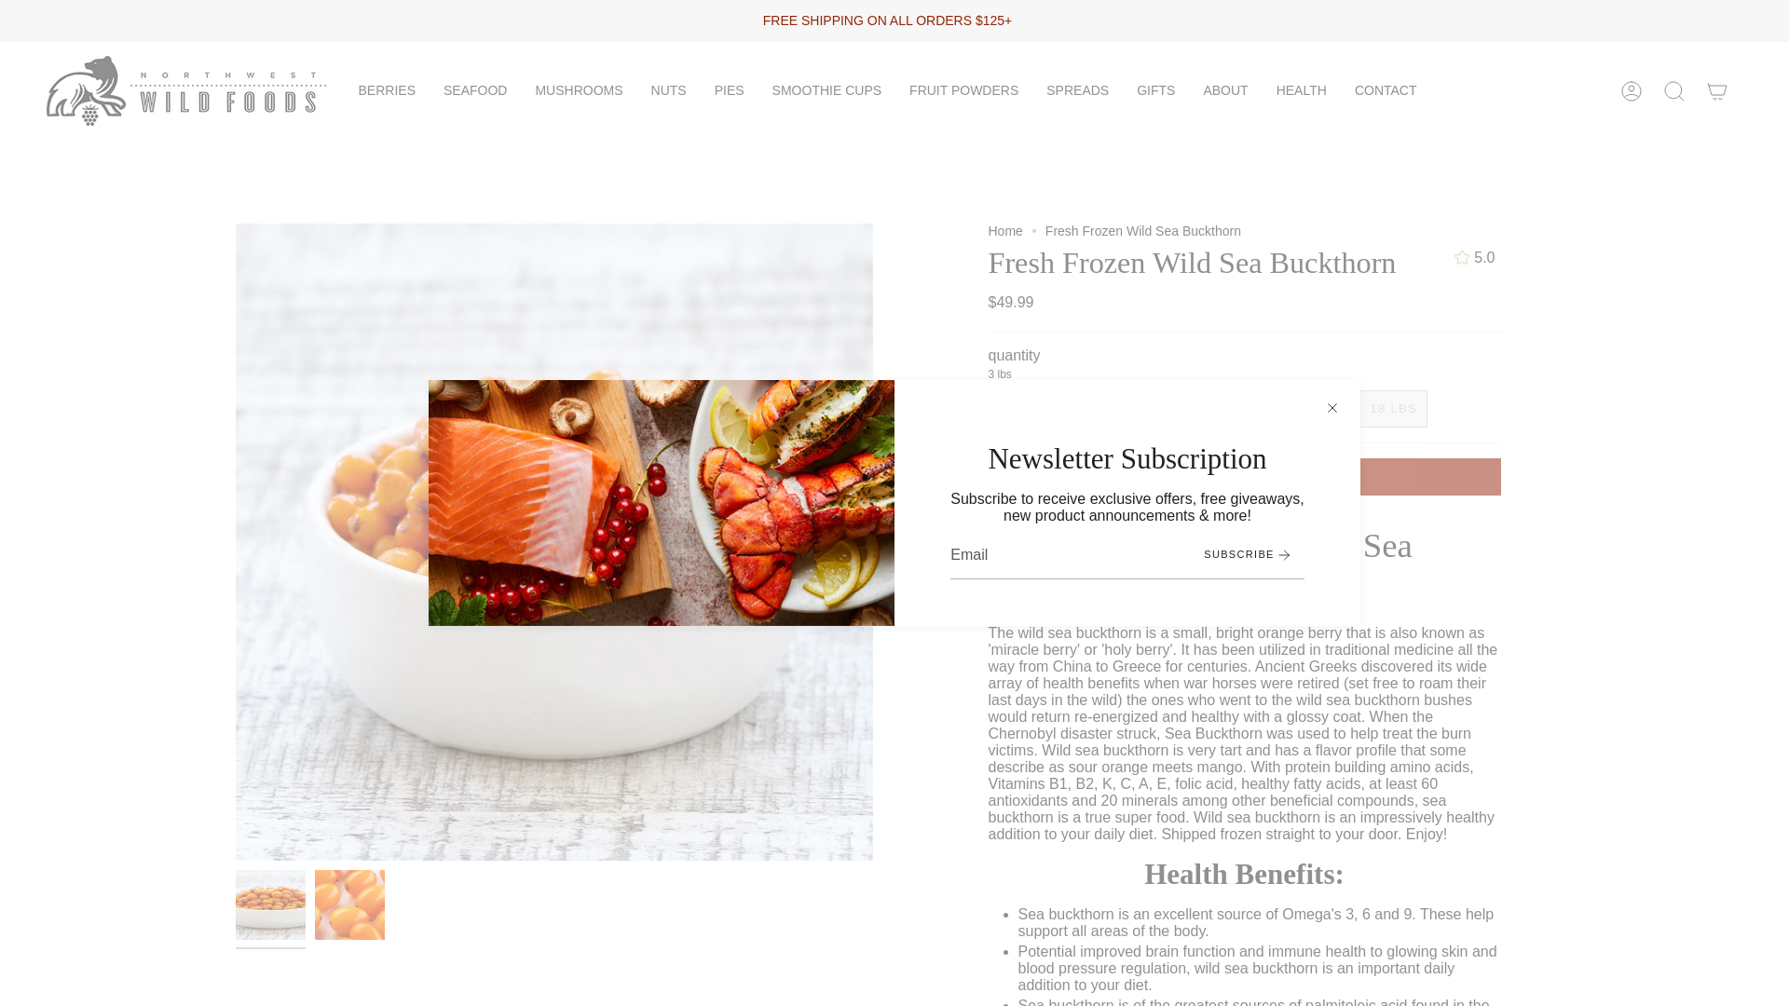 This screenshot has width=1789, height=1006. Describe the element at coordinates (963, 91) in the screenshot. I see `FRUIT POWDERS` at that location.